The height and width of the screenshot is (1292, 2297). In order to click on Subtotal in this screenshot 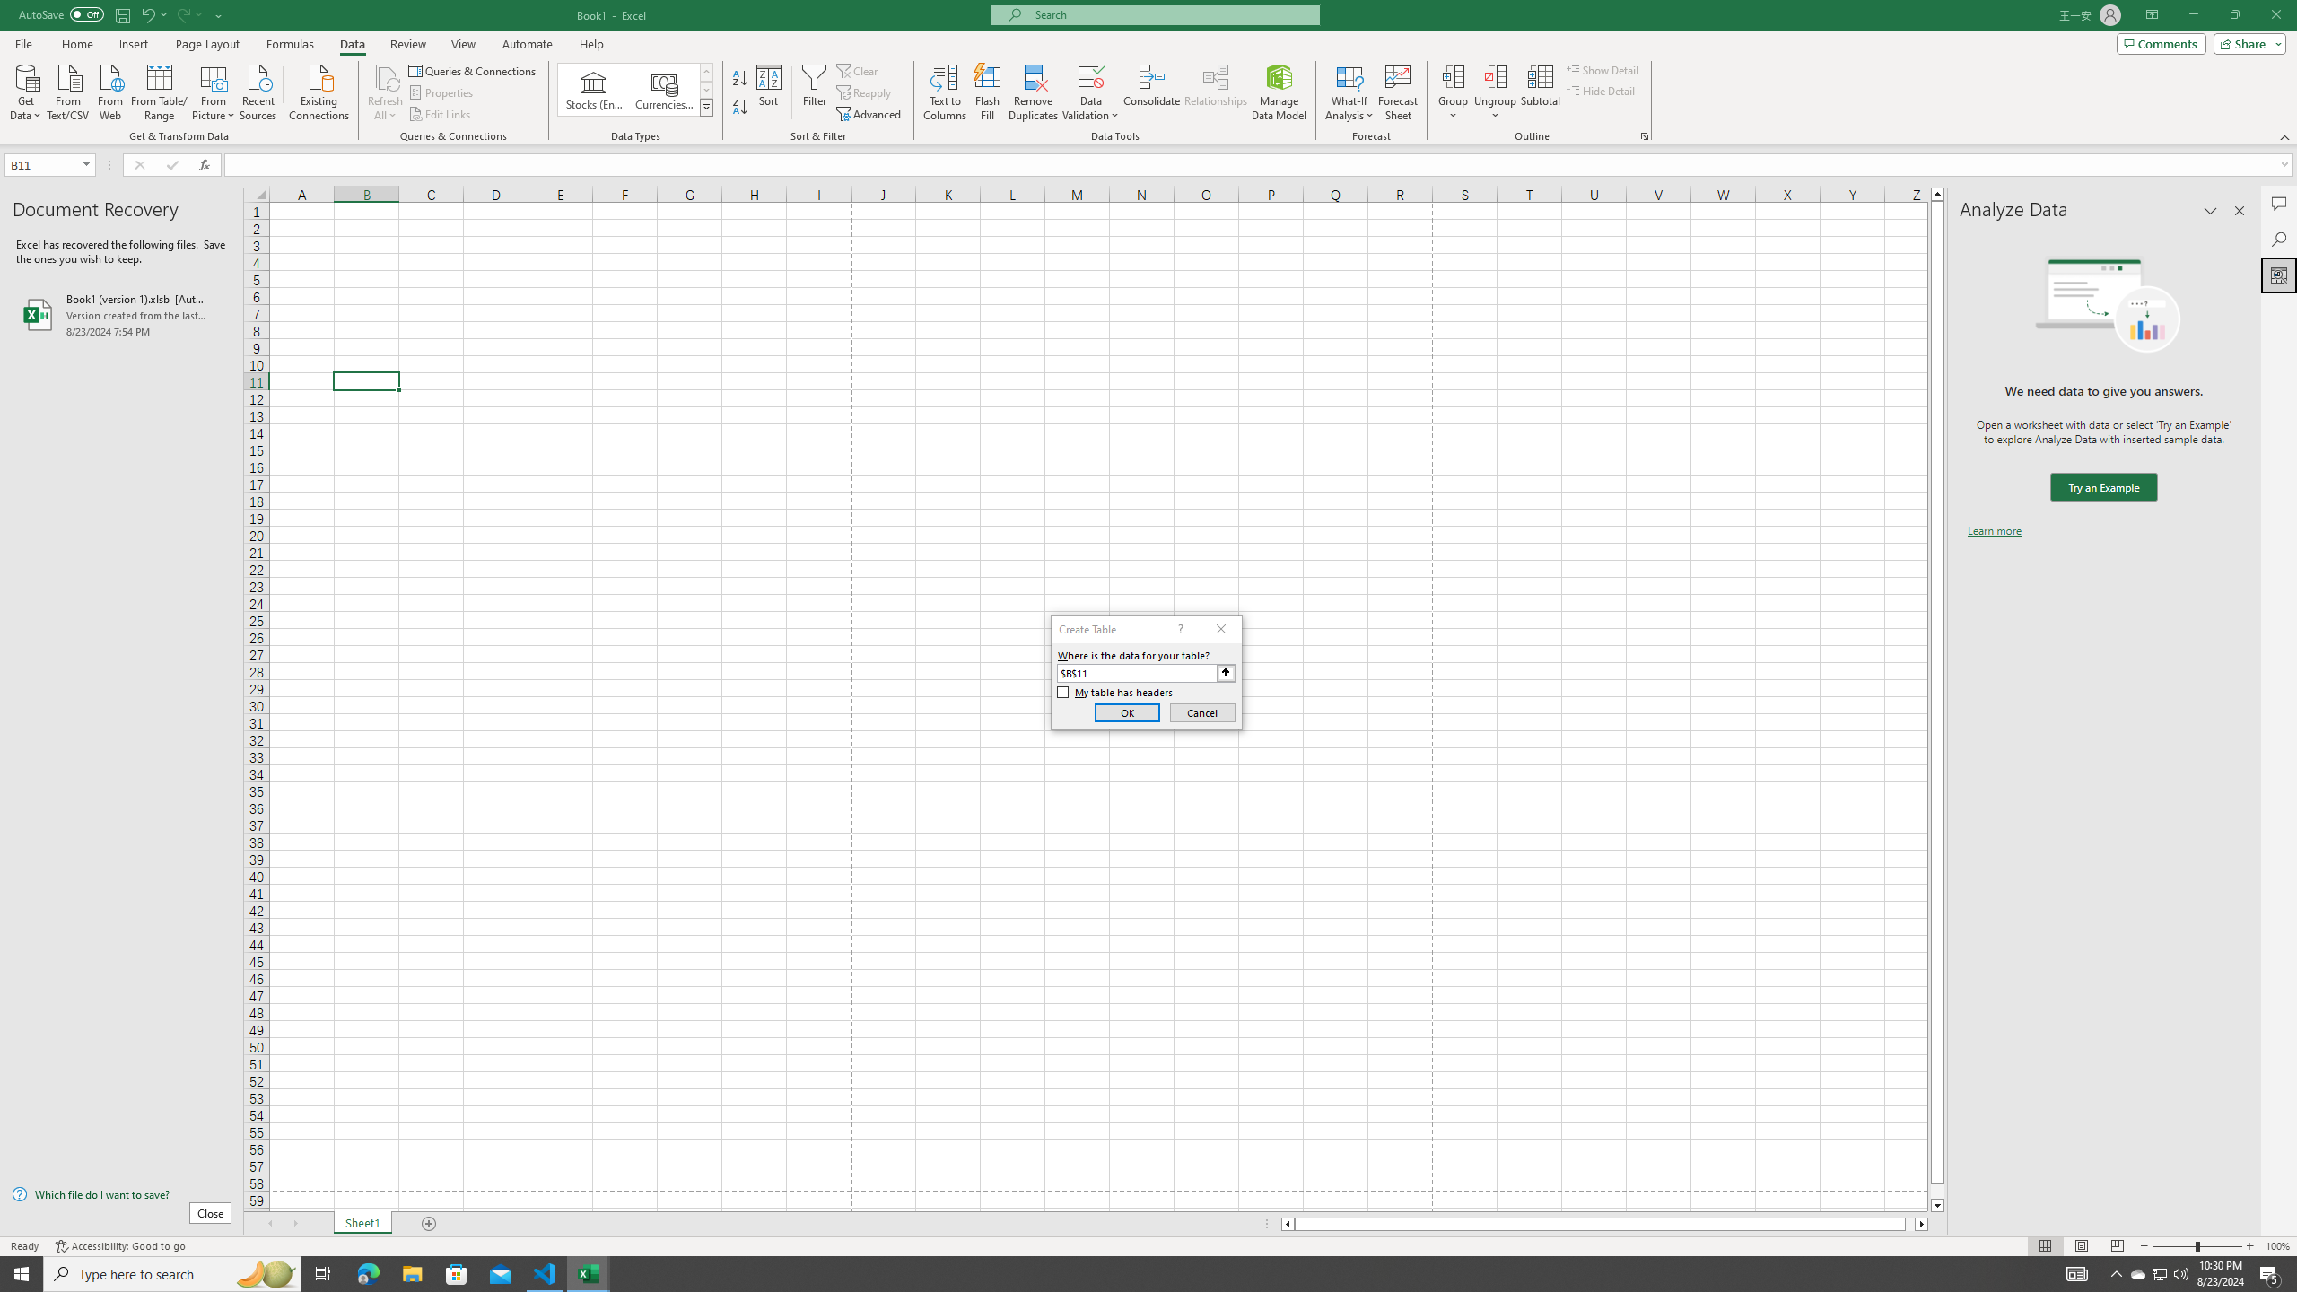, I will do `click(1540, 92)`.